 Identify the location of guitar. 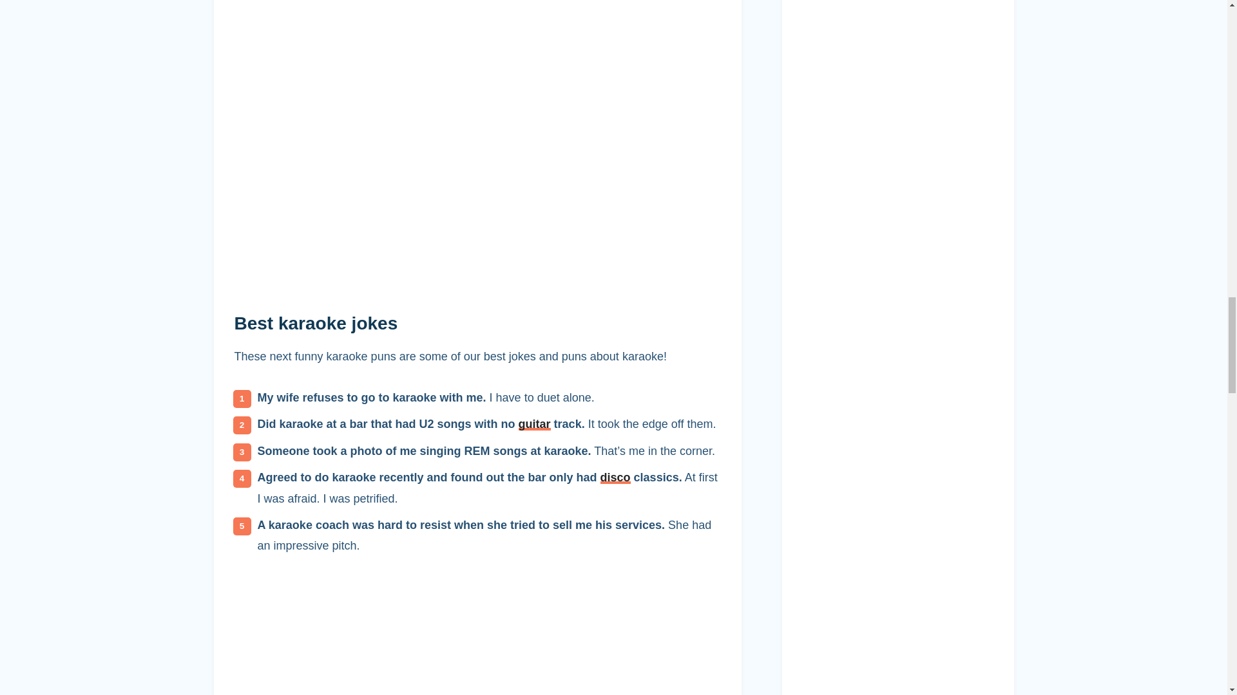
(534, 423).